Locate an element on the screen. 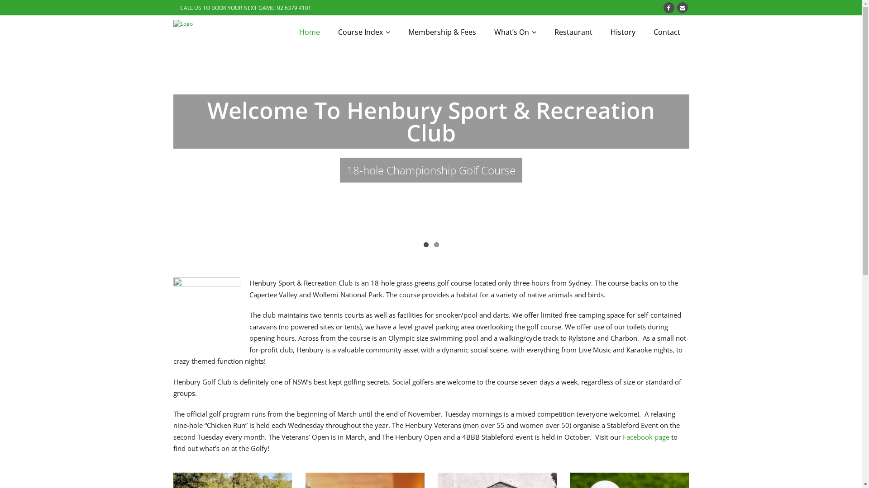 The height and width of the screenshot is (488, 869). 1 is located at coordinates (426, 245).